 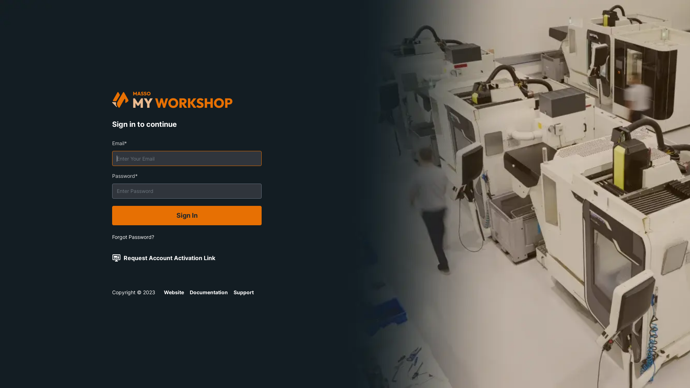 I want to click on Forgot Password?, so click(x=133, y=237).